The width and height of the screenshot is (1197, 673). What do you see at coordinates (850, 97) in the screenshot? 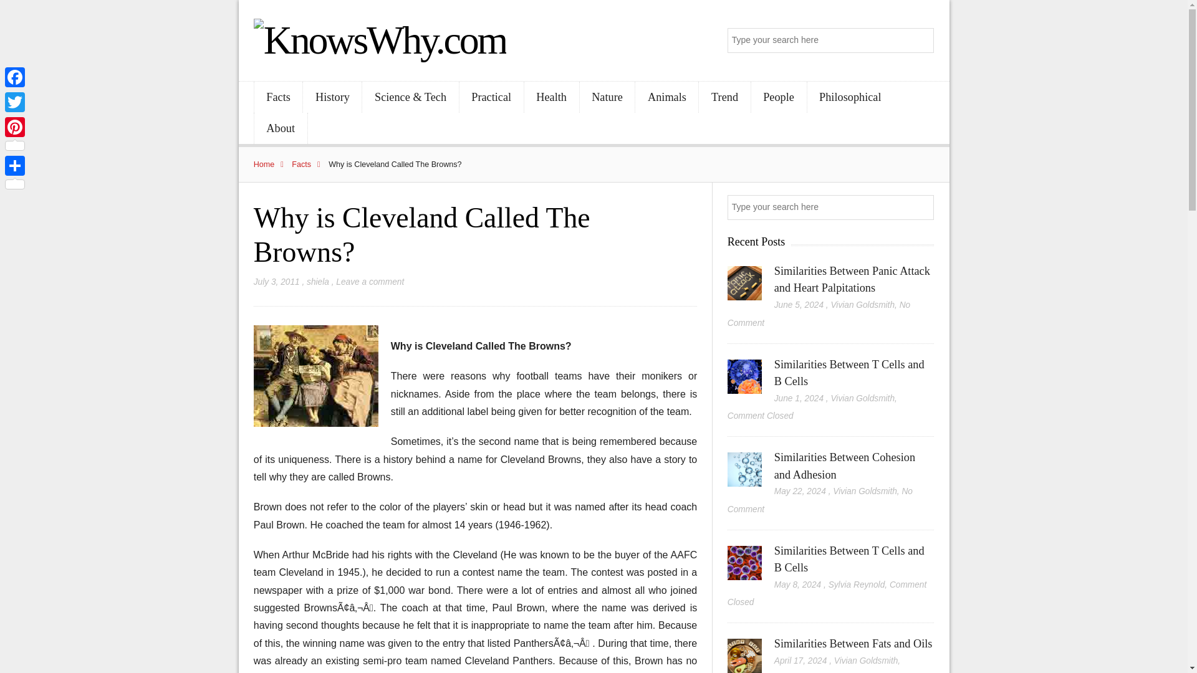
I see `Philosophical` at bounding box center [850, 97].